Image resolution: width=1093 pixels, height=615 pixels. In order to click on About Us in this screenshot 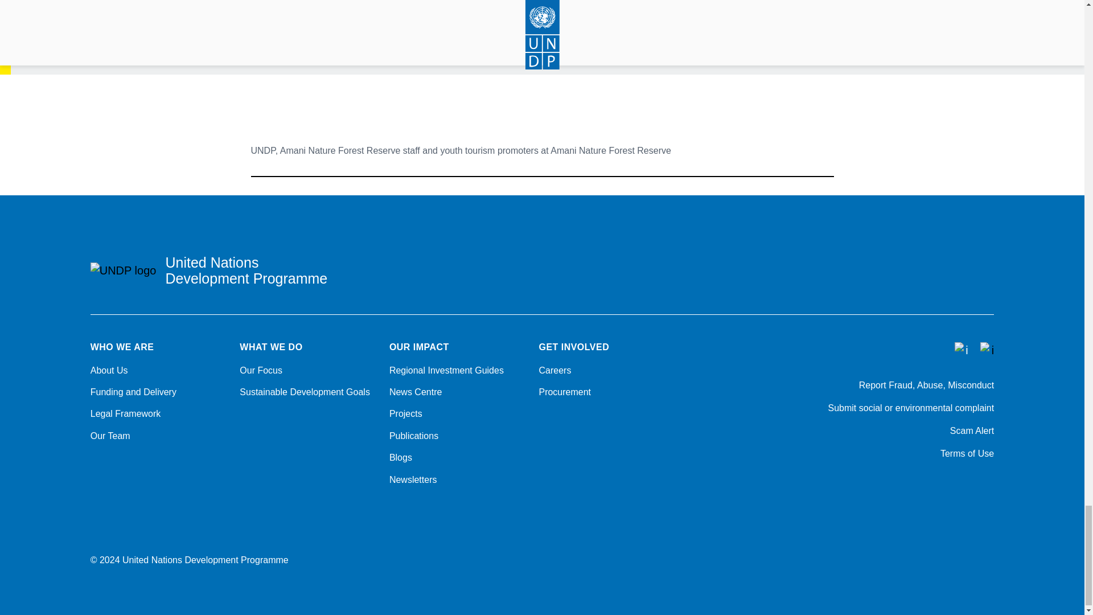, I will do `click(158, 371)`.